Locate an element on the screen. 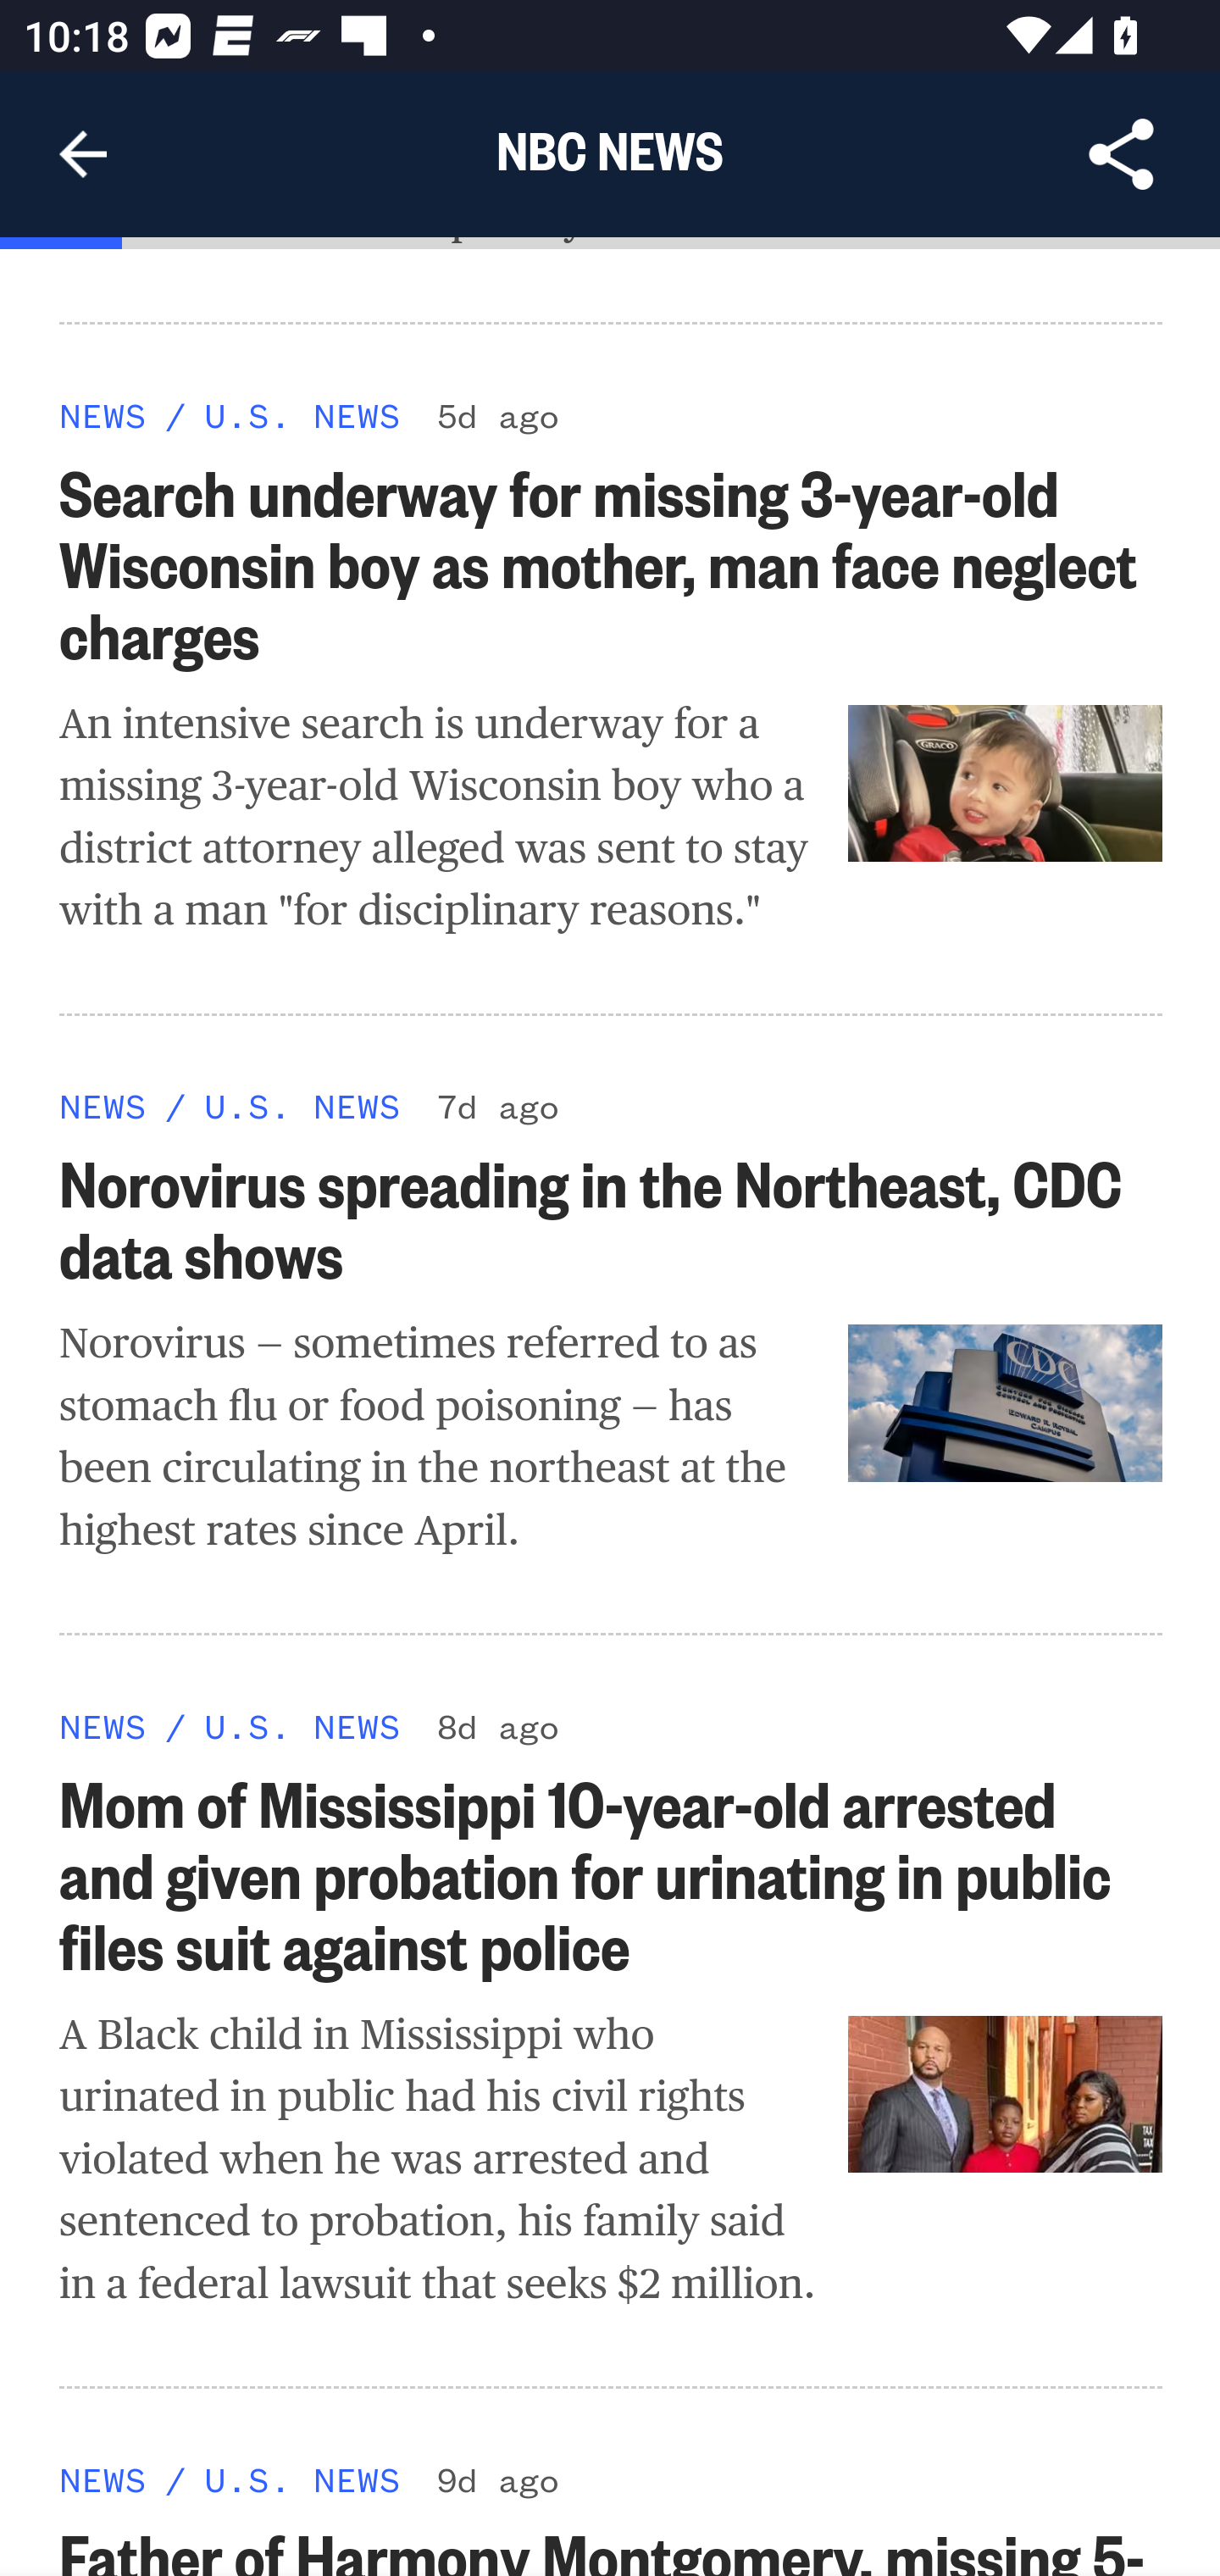  NEWS NEWS NEWS is located at coordinates (103, 1725).